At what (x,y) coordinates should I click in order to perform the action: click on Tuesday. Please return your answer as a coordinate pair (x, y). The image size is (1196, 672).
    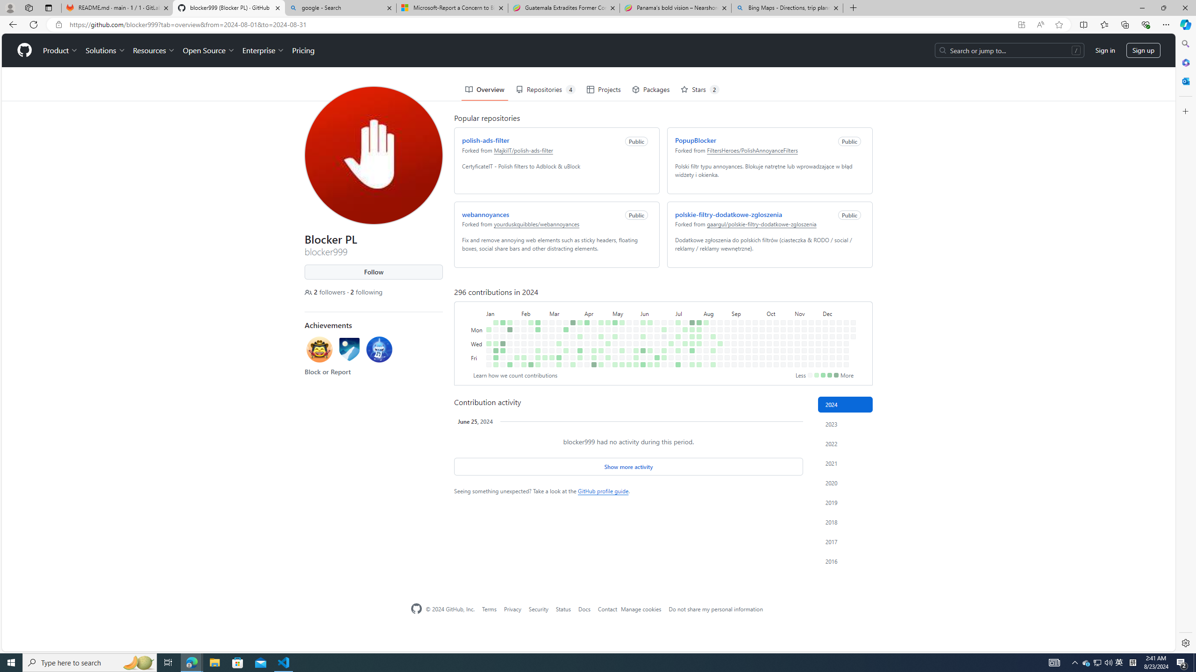
    Looking at the image, I should click on (476, 303).